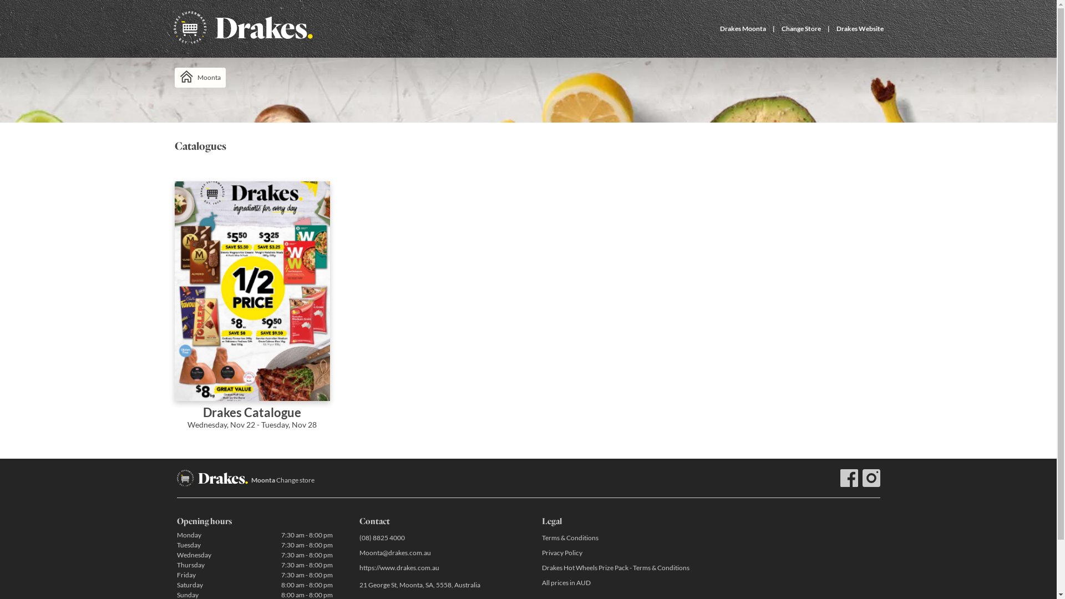  I want to click on Moonta@drakes.com.au, so click(437, 552).